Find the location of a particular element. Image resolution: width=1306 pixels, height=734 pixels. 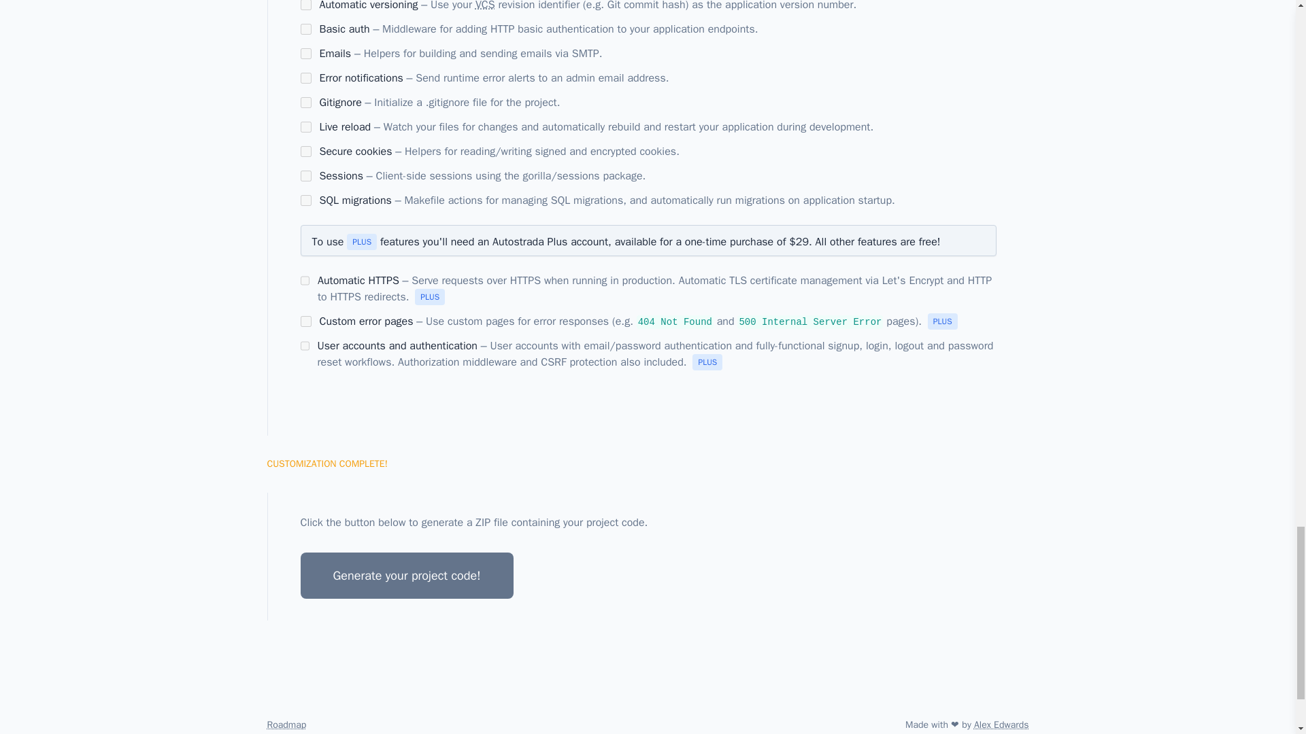

Roadmap is located at coordinates (301, 724).